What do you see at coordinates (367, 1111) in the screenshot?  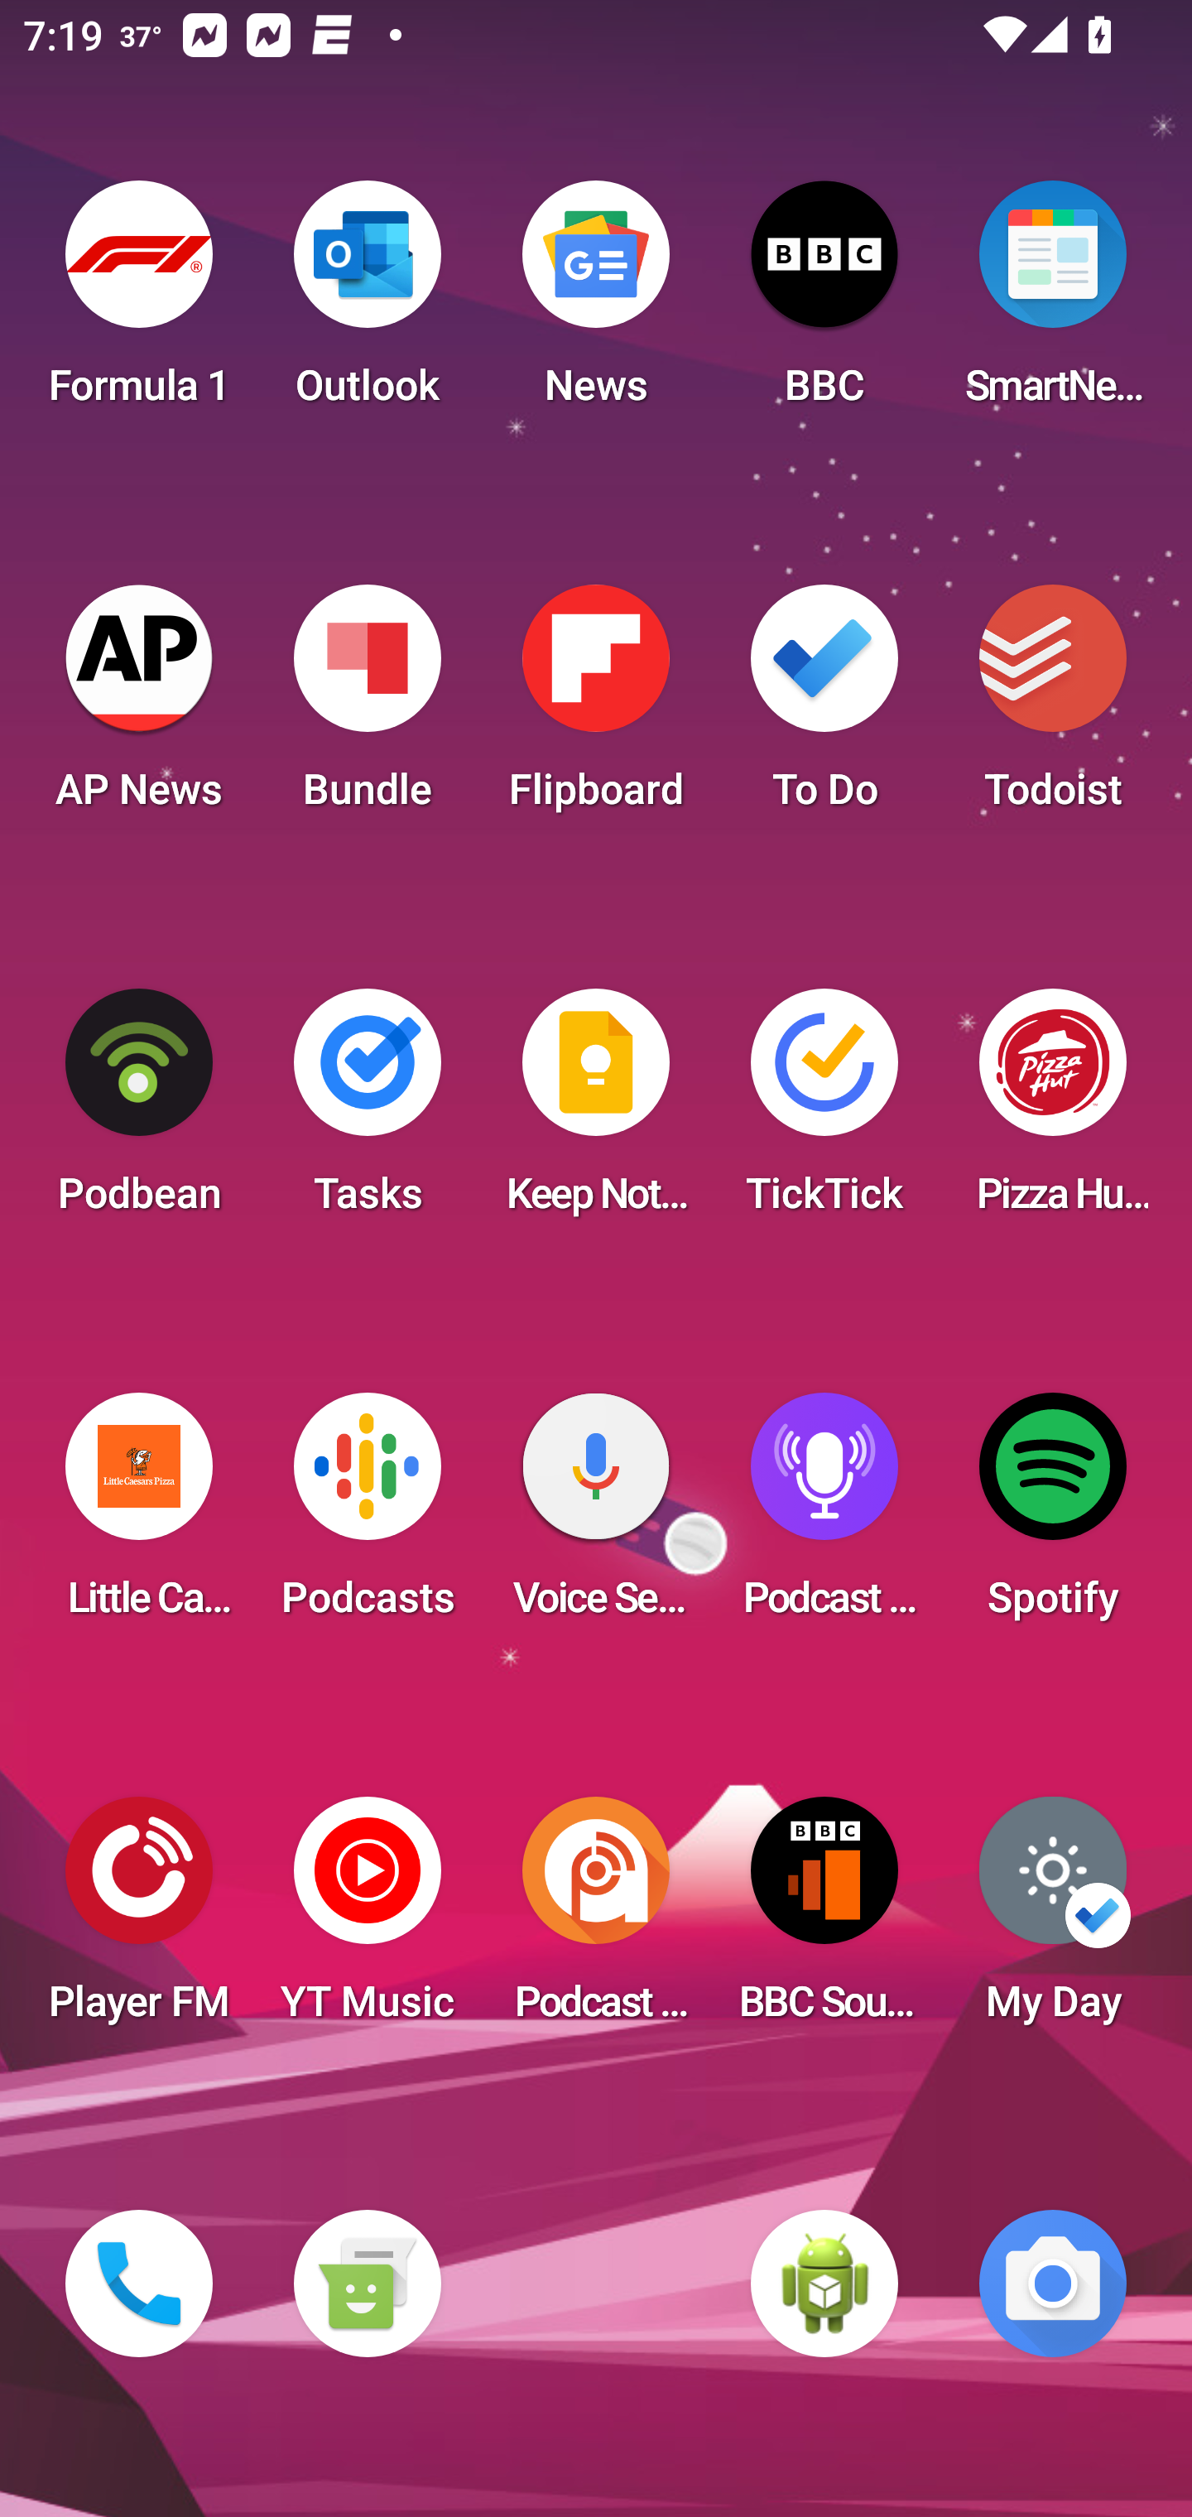 I see `Tasks` at bounding box center [367, 1111].